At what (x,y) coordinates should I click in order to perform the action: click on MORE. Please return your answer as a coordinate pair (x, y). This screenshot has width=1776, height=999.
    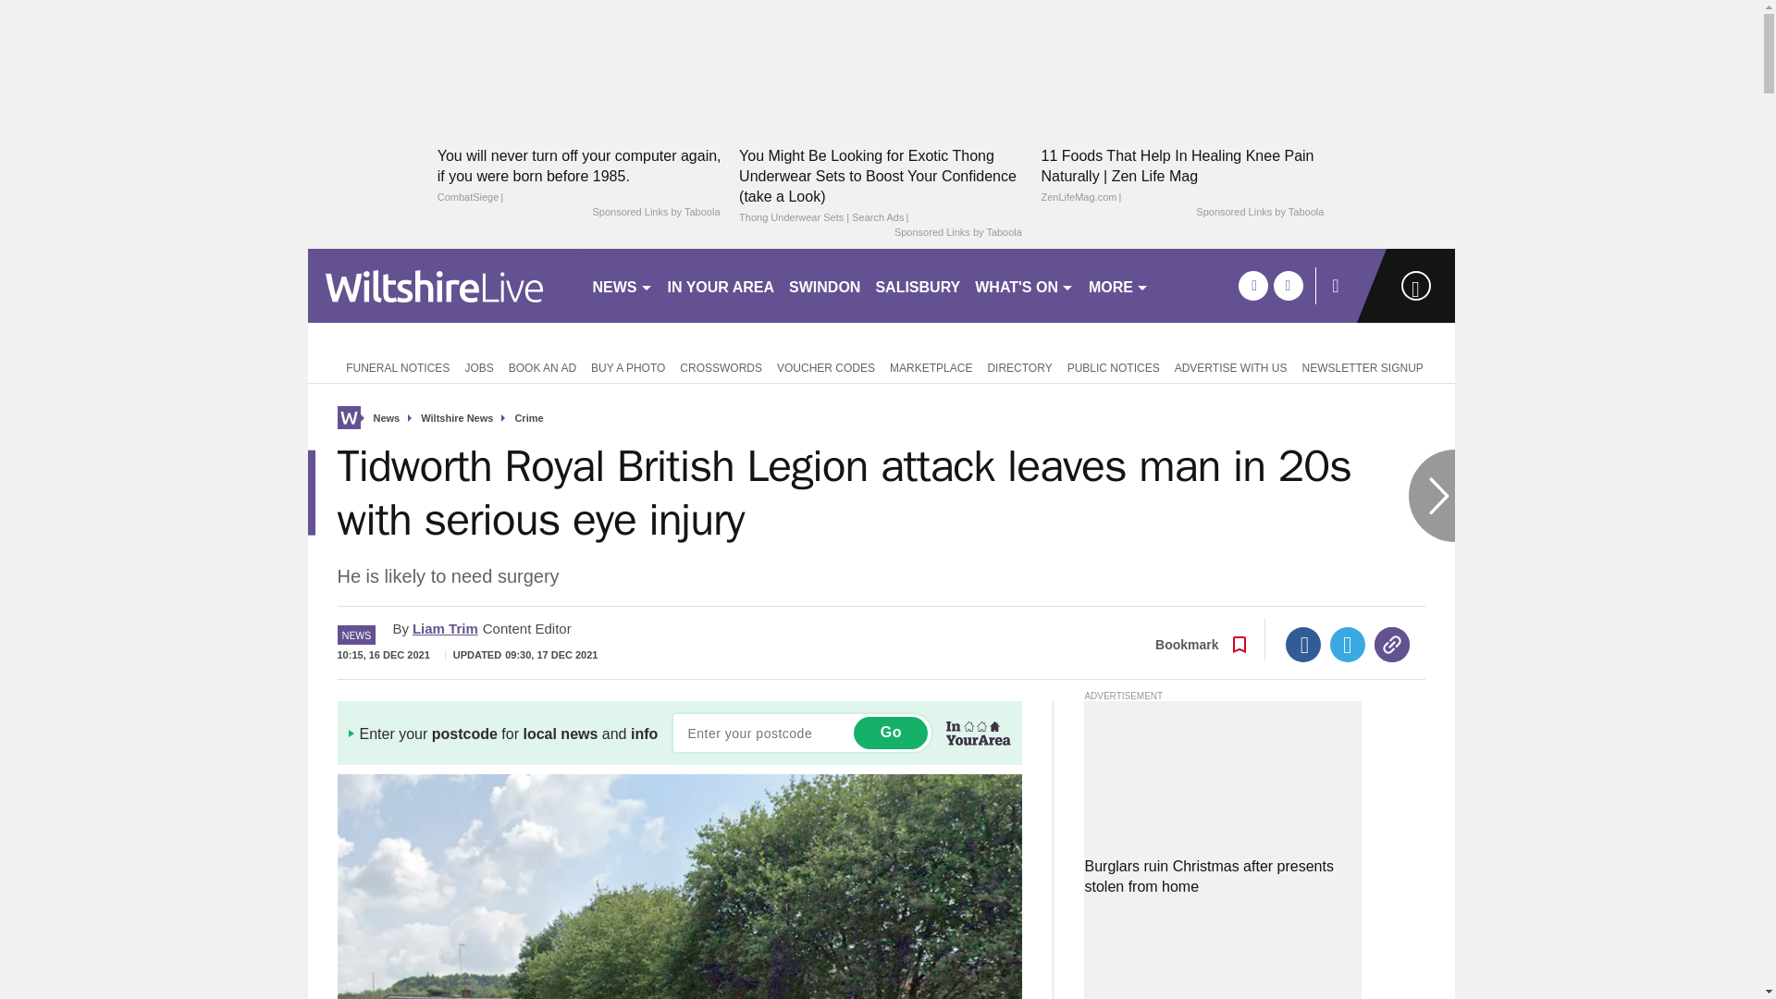
    Looking at the image, I should click on (1118, 285).